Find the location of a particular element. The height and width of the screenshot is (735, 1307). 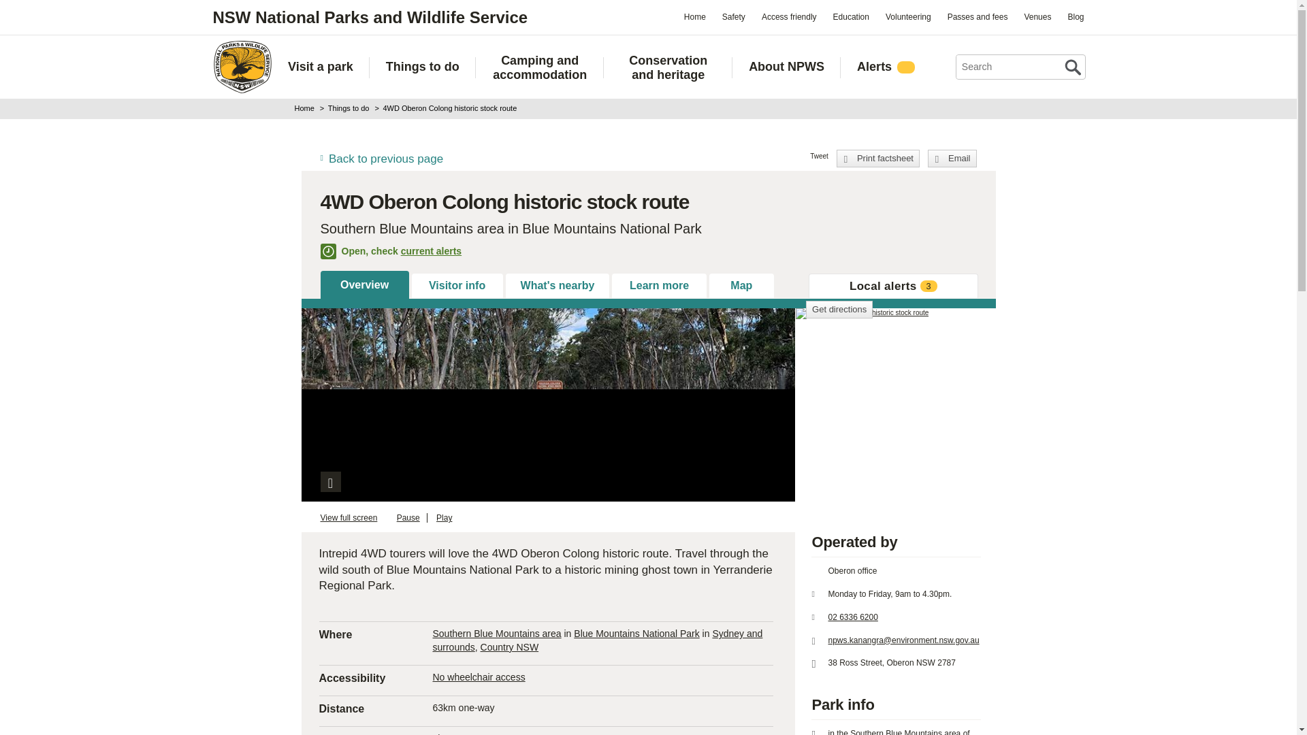

Home is located at coordinates (694, 16).